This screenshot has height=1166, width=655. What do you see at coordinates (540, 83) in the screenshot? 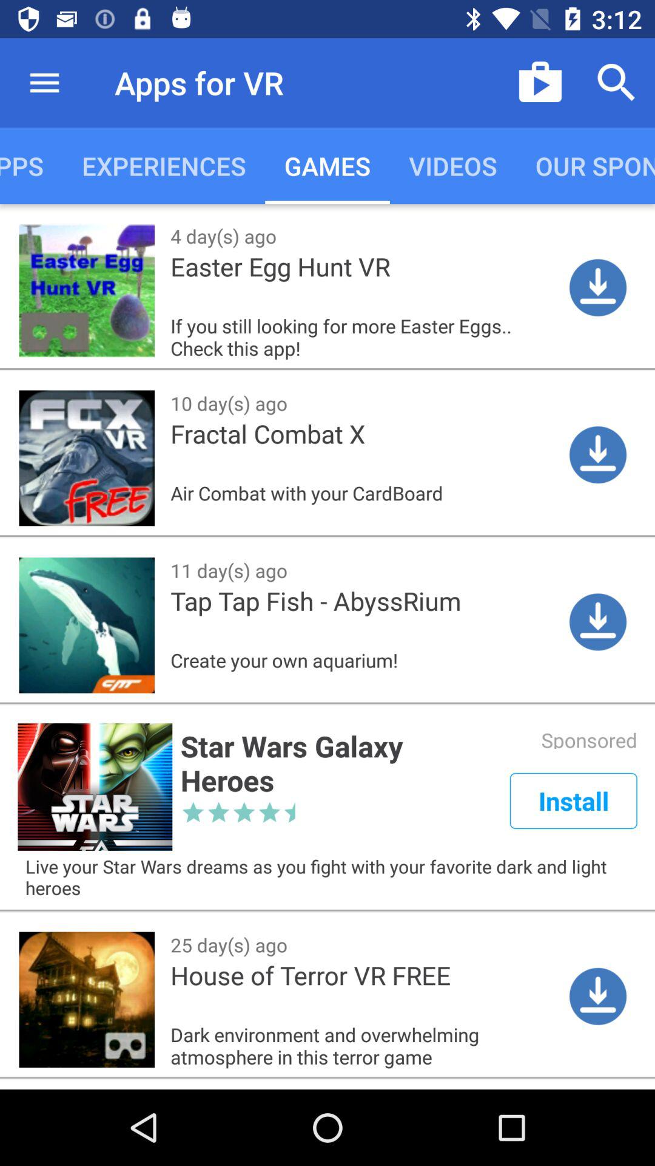
I see `click the icon to the right of the apps for vr item` at bounding box center [540, 83].